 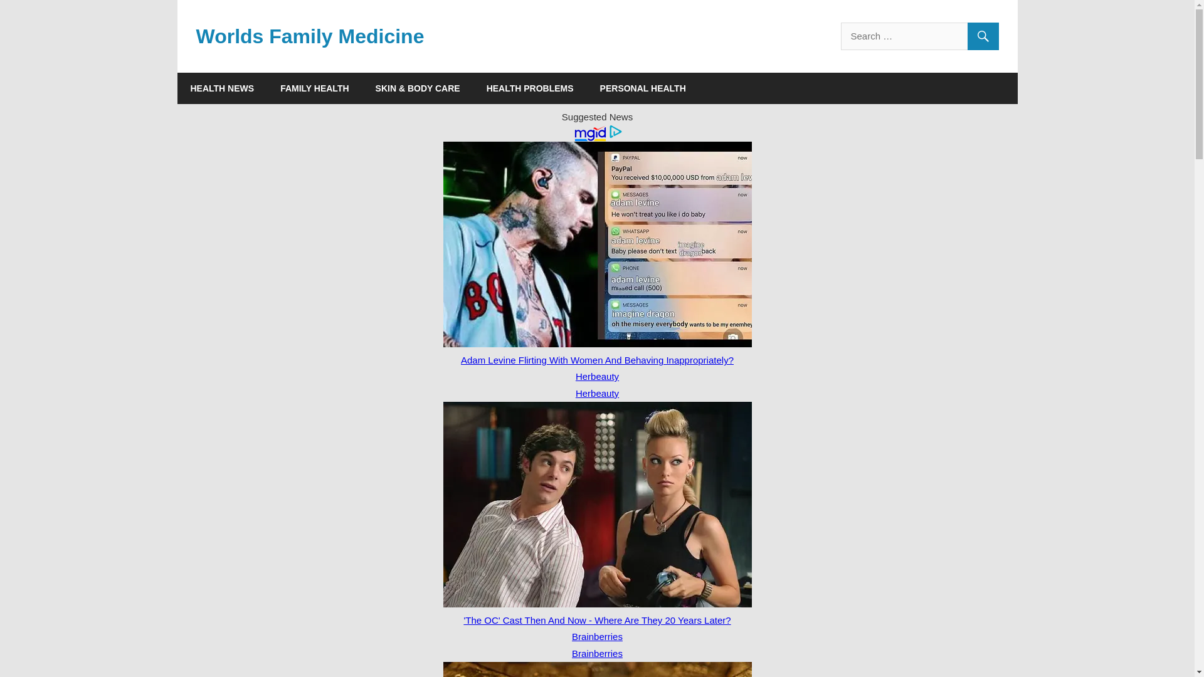 What do you see at coordinates (919, 36) in the screenshot?
I see `Search for:` at bounding box center [919, 36].